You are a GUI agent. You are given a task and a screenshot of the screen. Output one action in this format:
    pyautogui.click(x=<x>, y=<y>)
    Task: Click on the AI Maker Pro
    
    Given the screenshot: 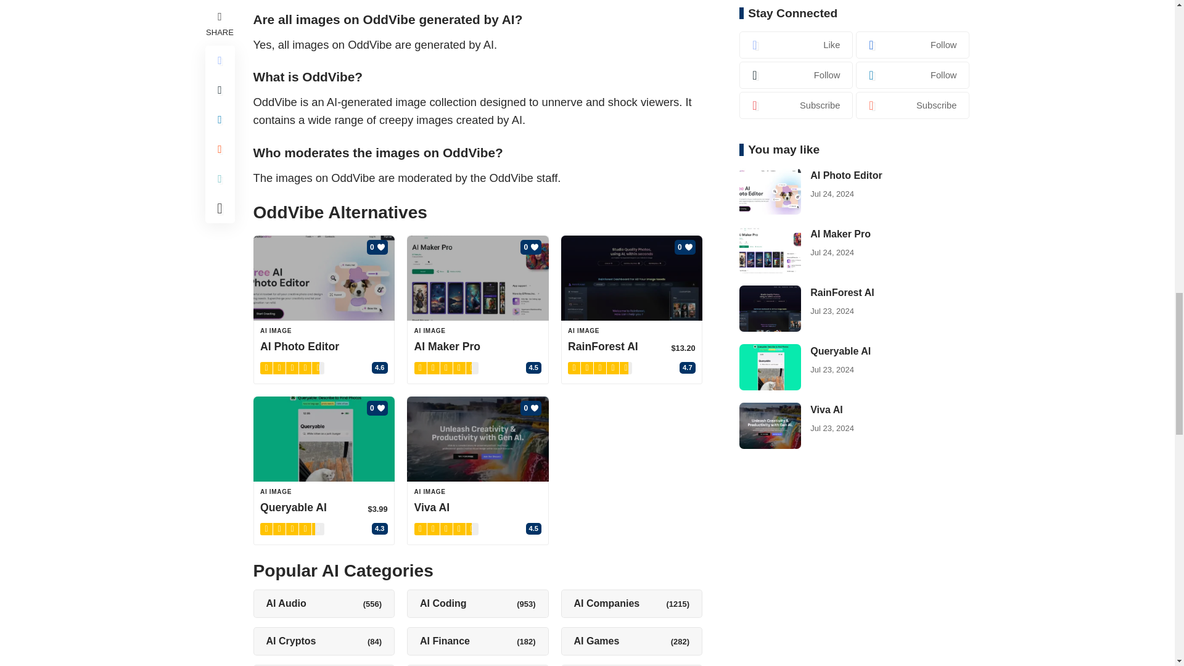 What is the action you would take?
    pyautogui.click(x=478, y=277)
    